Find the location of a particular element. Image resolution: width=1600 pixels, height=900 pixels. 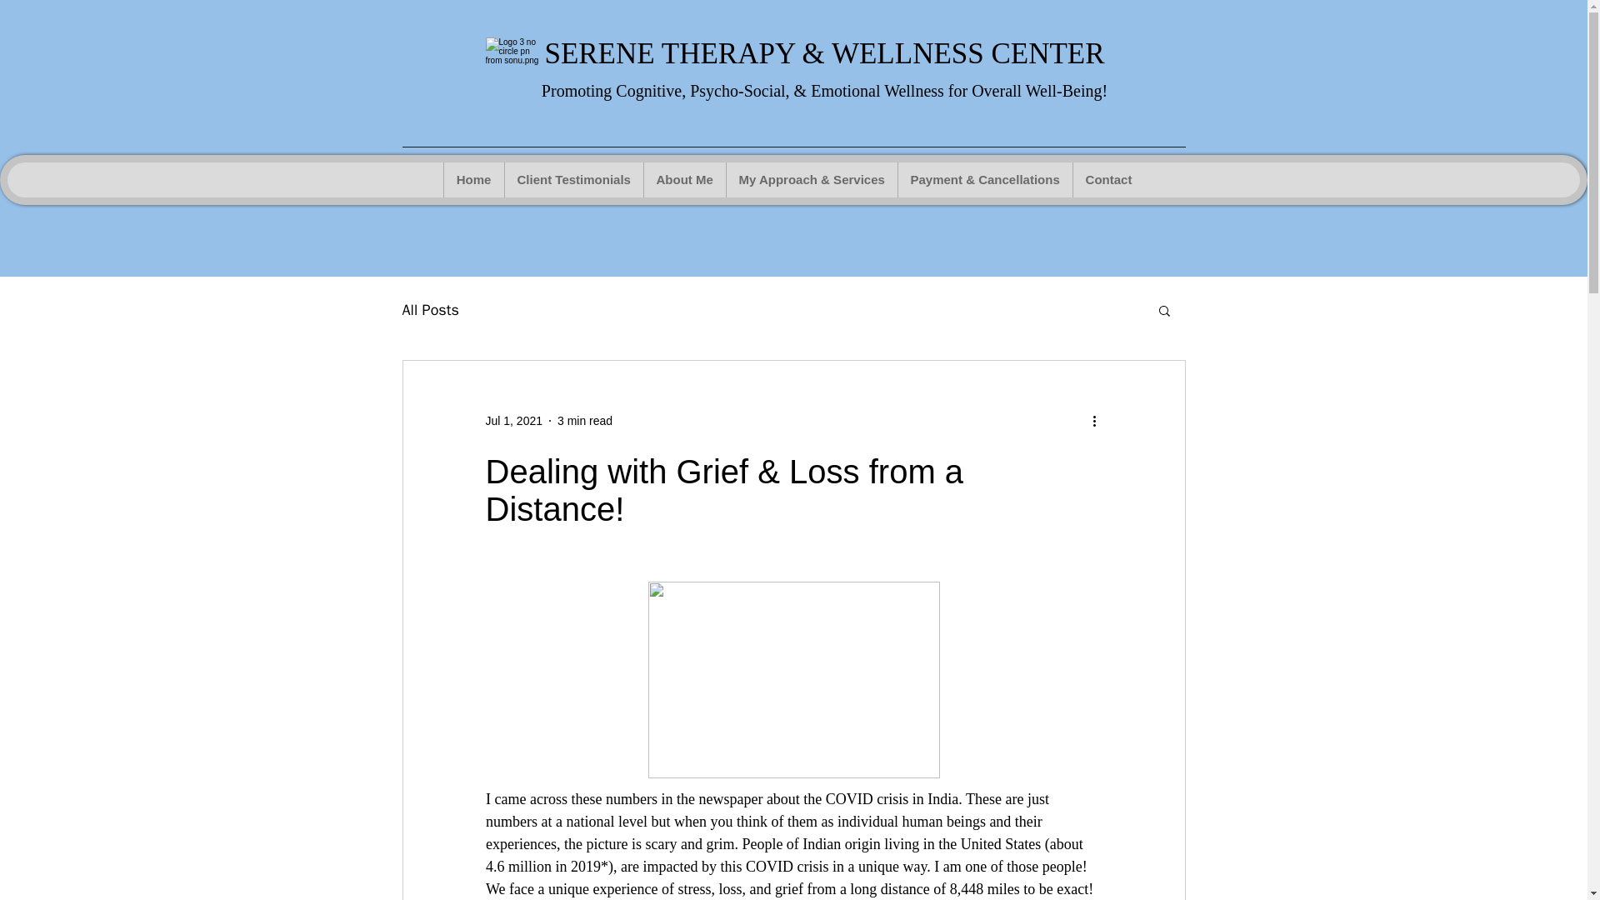

Jul 1, 2021 is located at coordinates (513, 419).